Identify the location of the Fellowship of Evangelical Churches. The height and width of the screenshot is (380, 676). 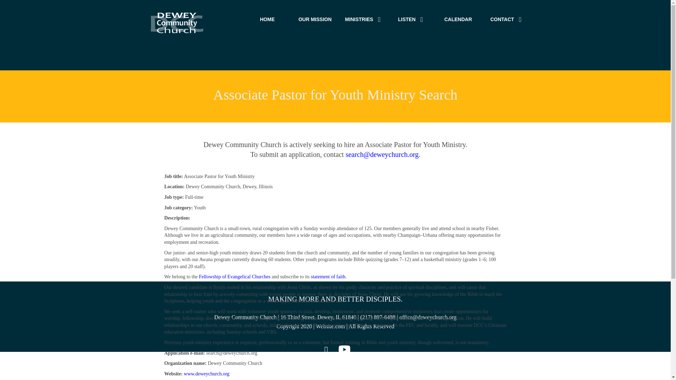
(231, 277).